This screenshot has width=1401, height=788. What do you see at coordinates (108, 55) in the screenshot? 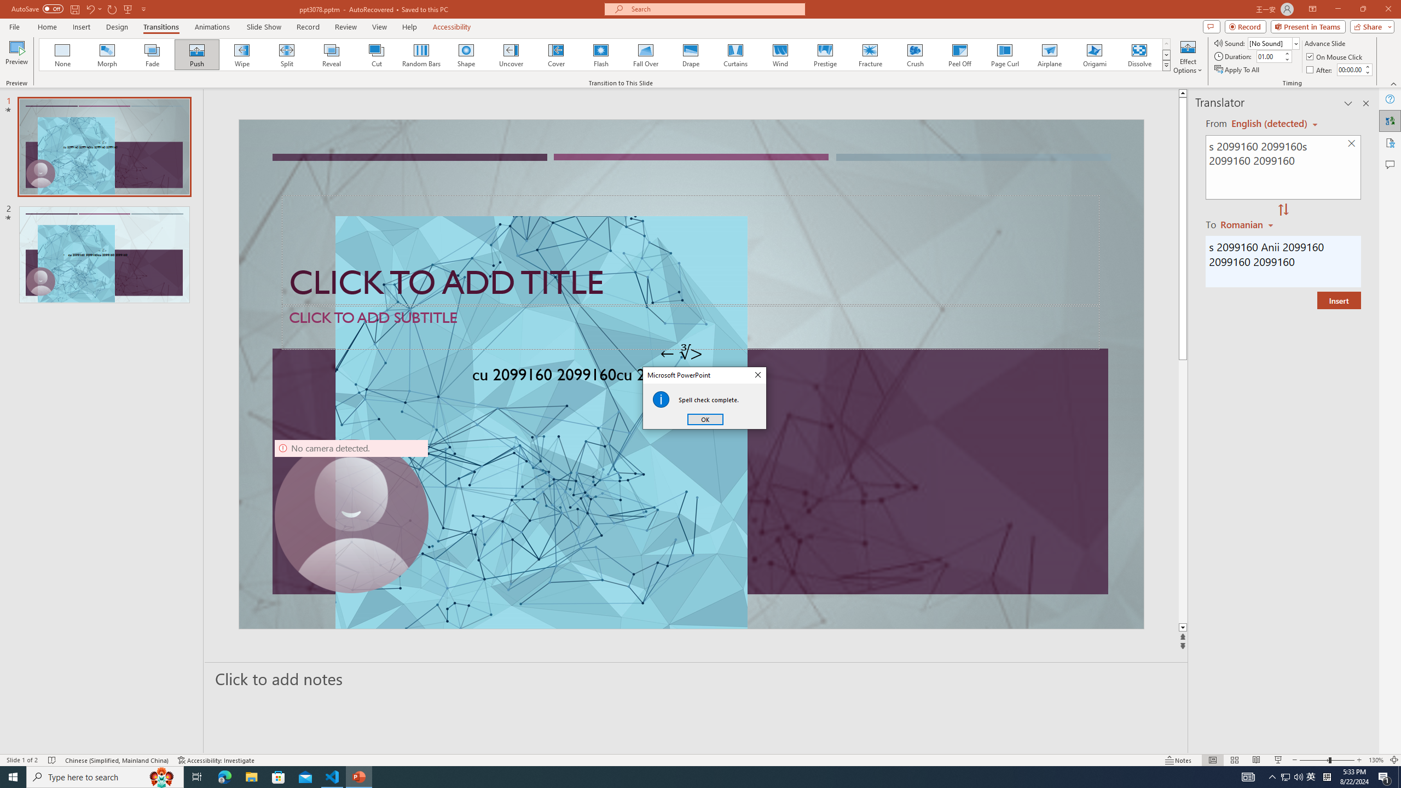
I see `Morph` at bounding box center [108, 55].